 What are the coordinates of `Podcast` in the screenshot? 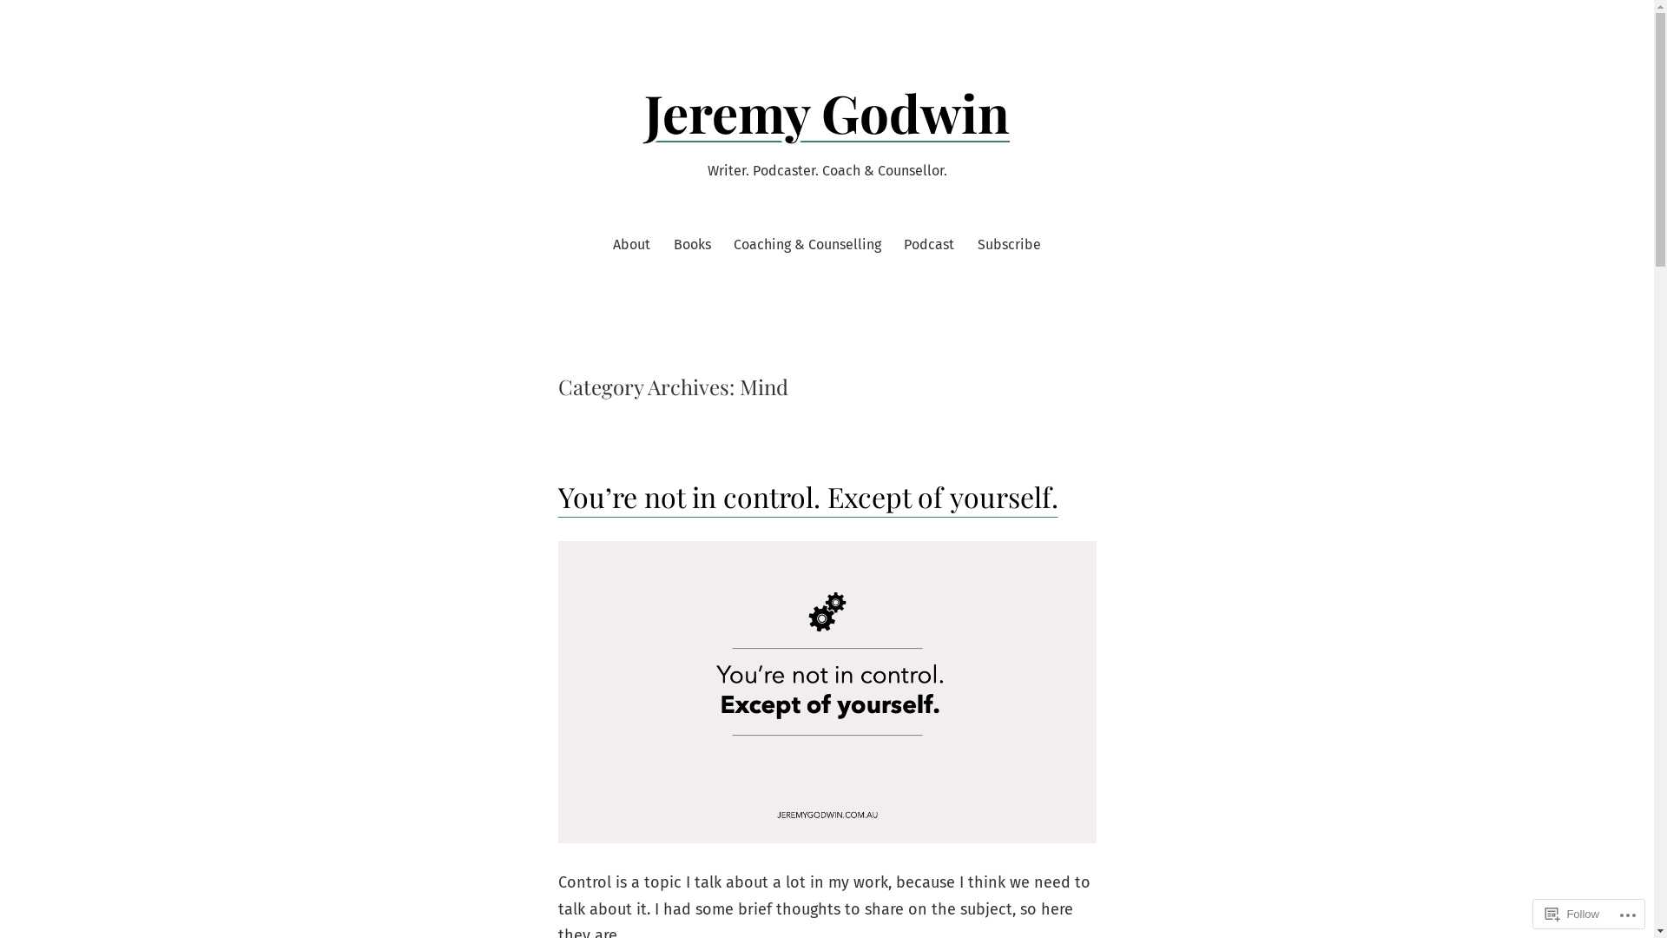 It's located at (929, 245).